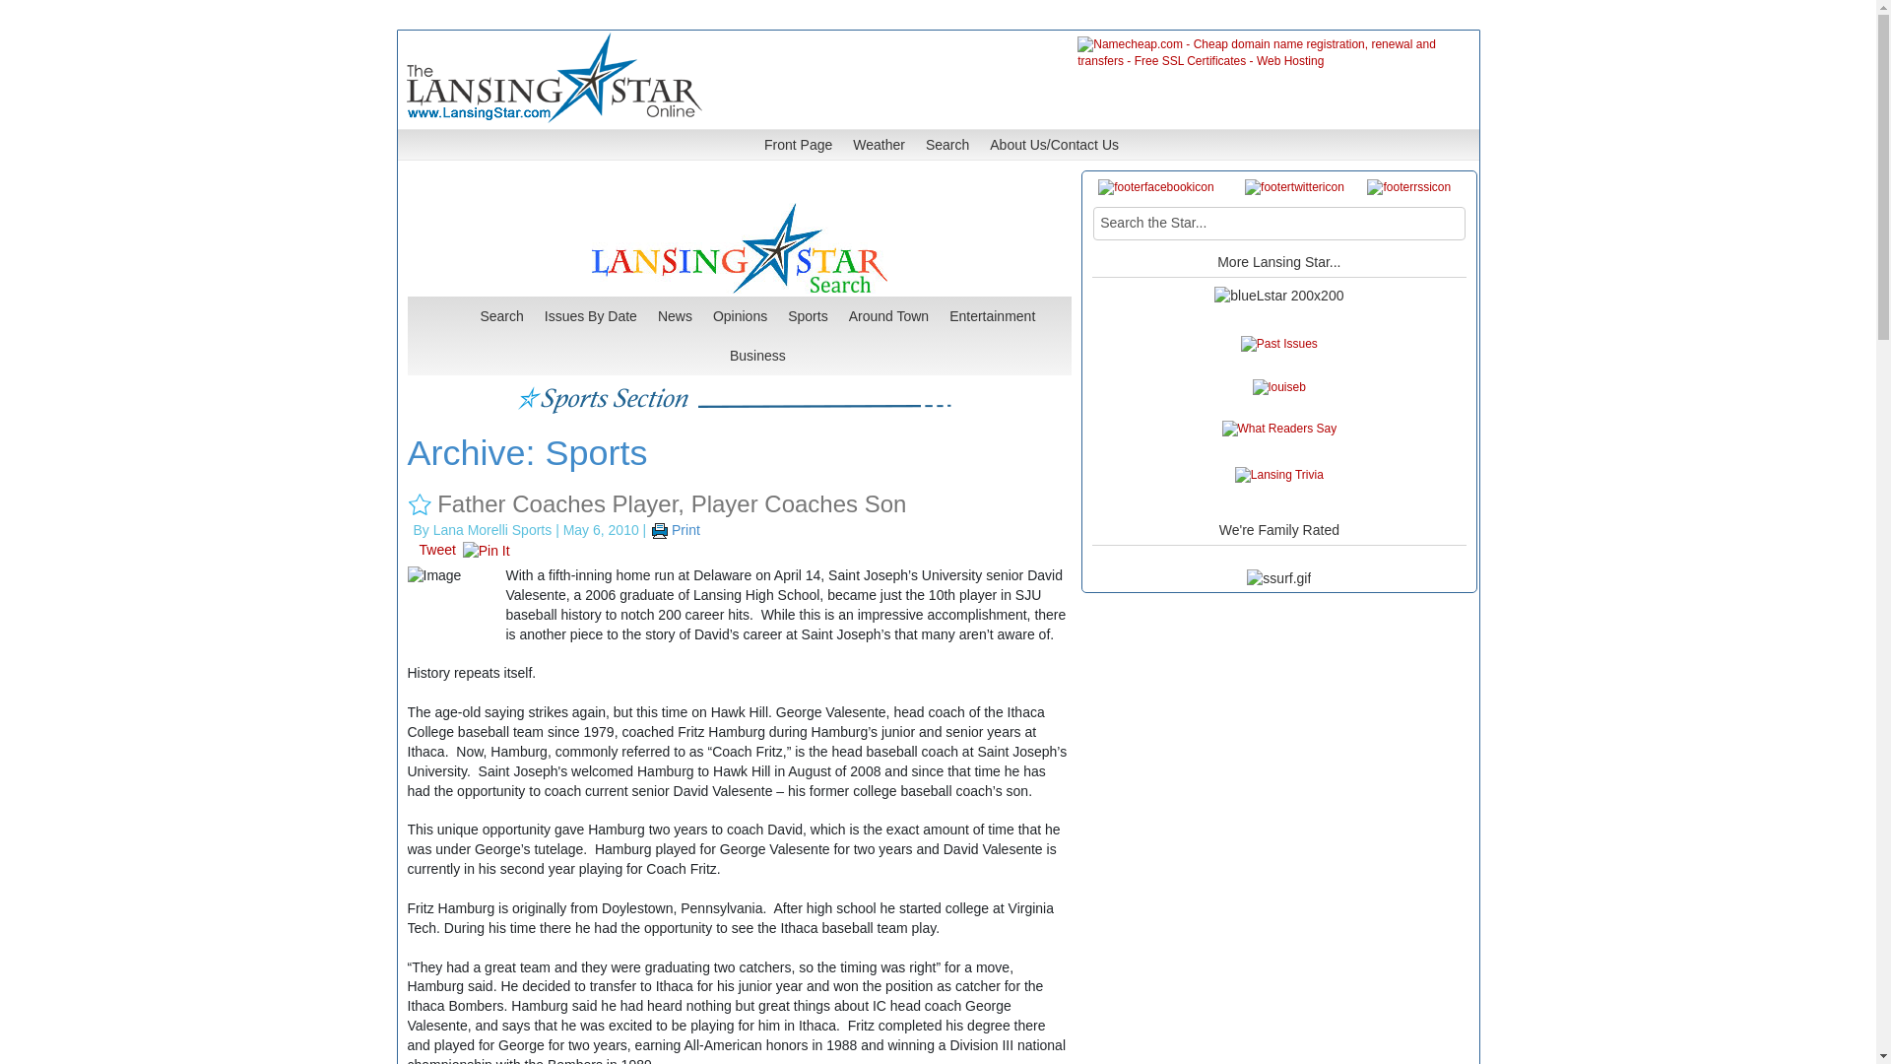  Describe the element at coordinates (808, 315) in the screenshot. I see `Sports` at that location.